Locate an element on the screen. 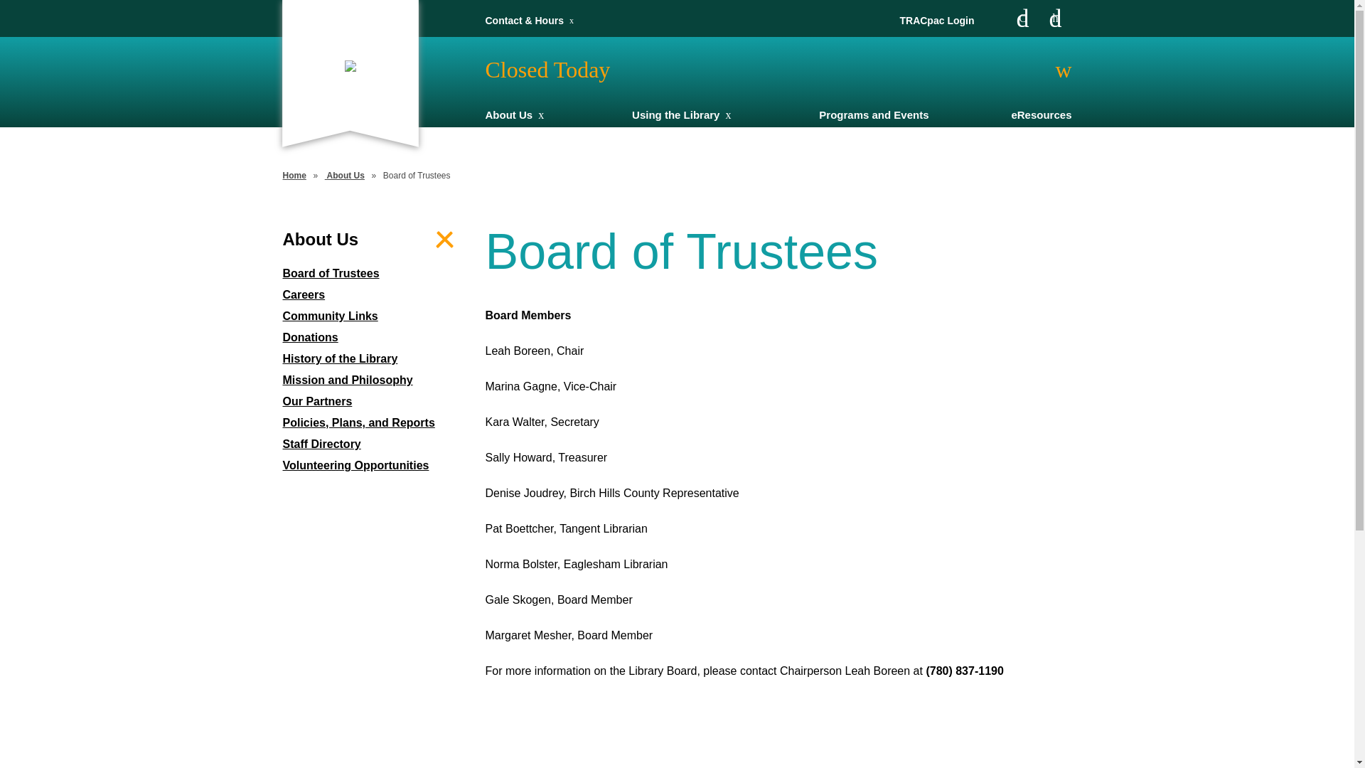 This screenshot has width=1365, height=768. Donations is located at coordinates (374, 338).